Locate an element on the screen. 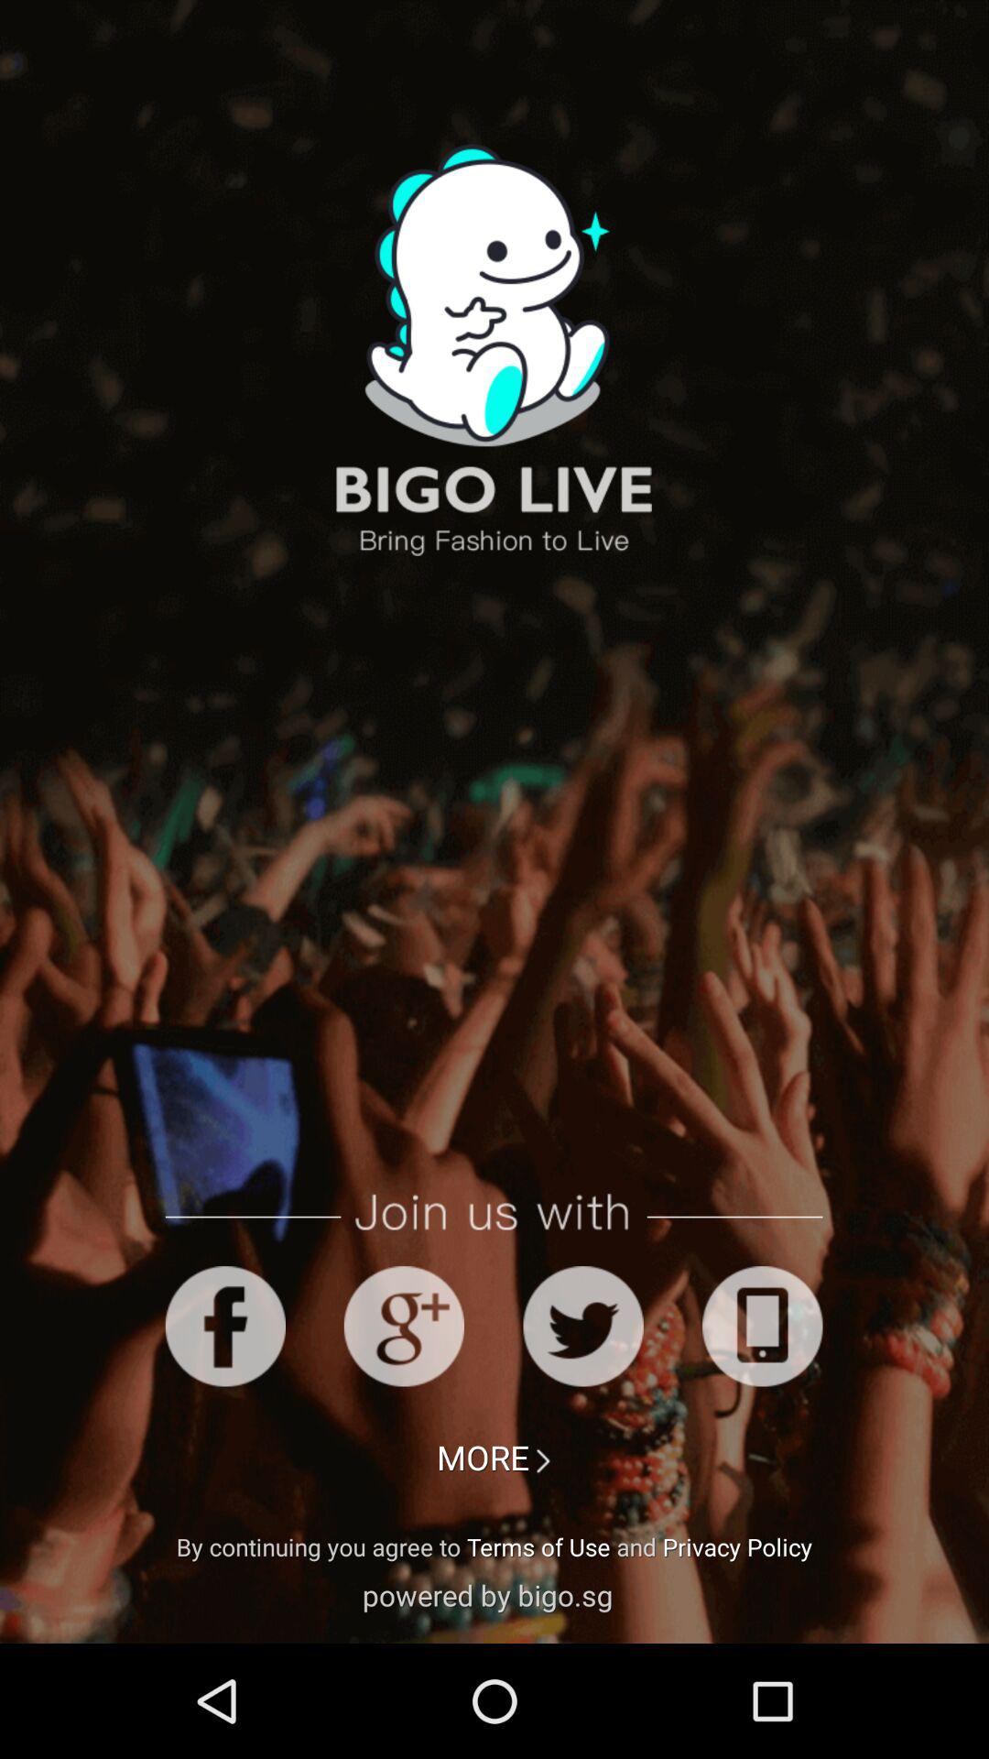  login with facebook is located at coordinates (225, 1327).